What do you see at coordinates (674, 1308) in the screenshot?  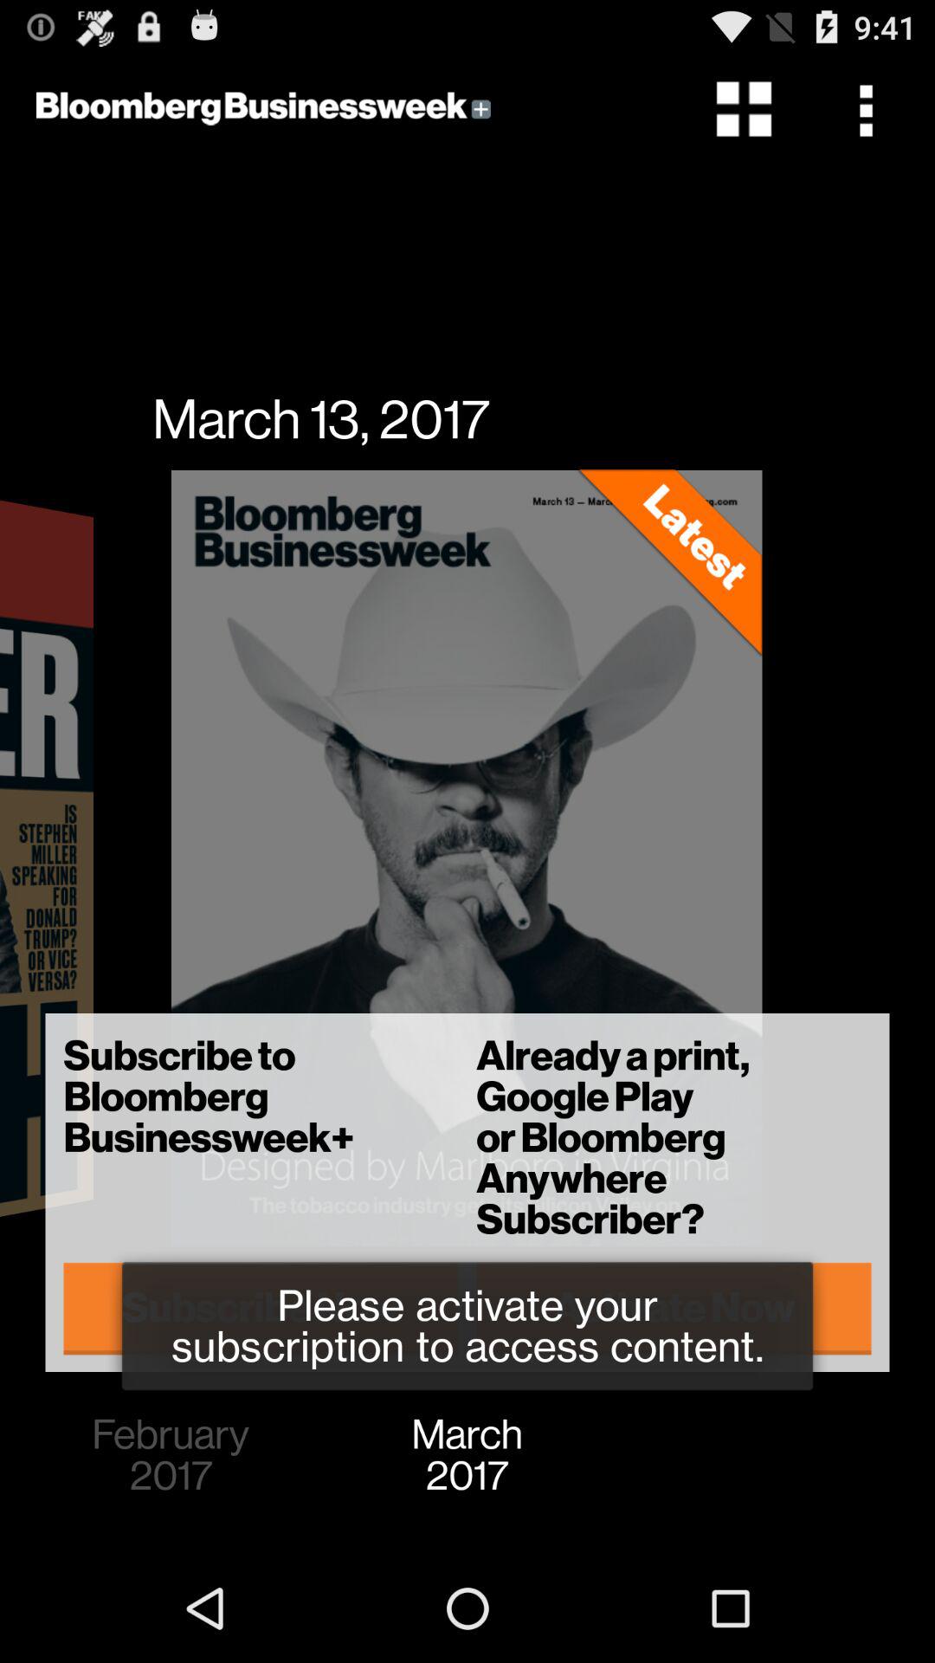 I see `choose the item above march
2017` at bounding box center [674, 1308].